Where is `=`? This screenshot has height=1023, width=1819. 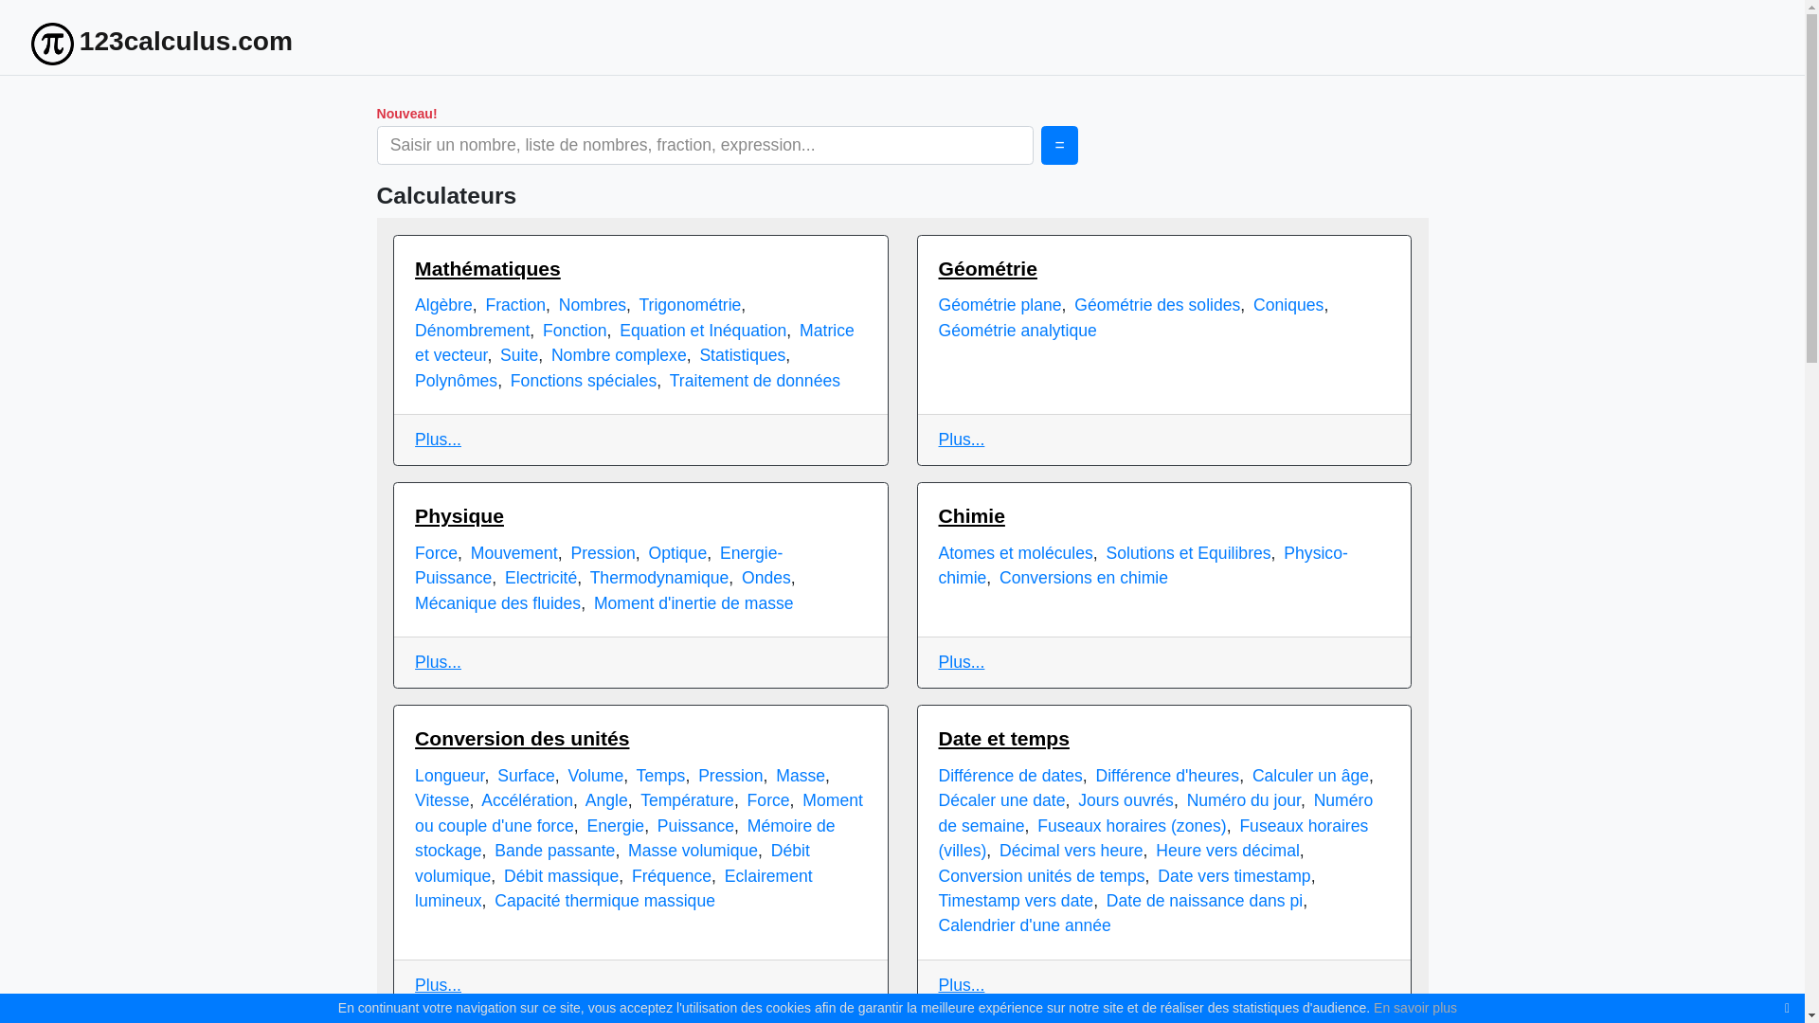 = is located at coordinates (1059, 146).